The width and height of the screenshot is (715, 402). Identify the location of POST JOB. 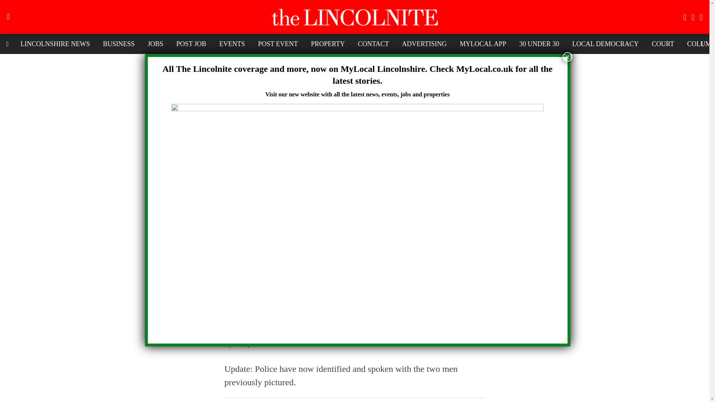
(191, 44).